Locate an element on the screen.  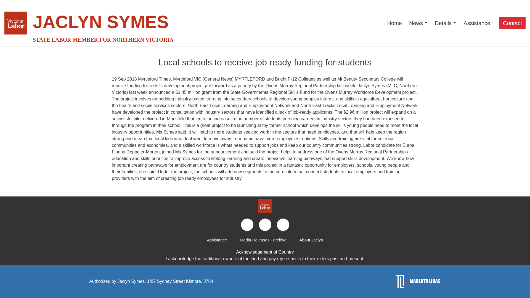
Details is located at coordinates (446, 23).